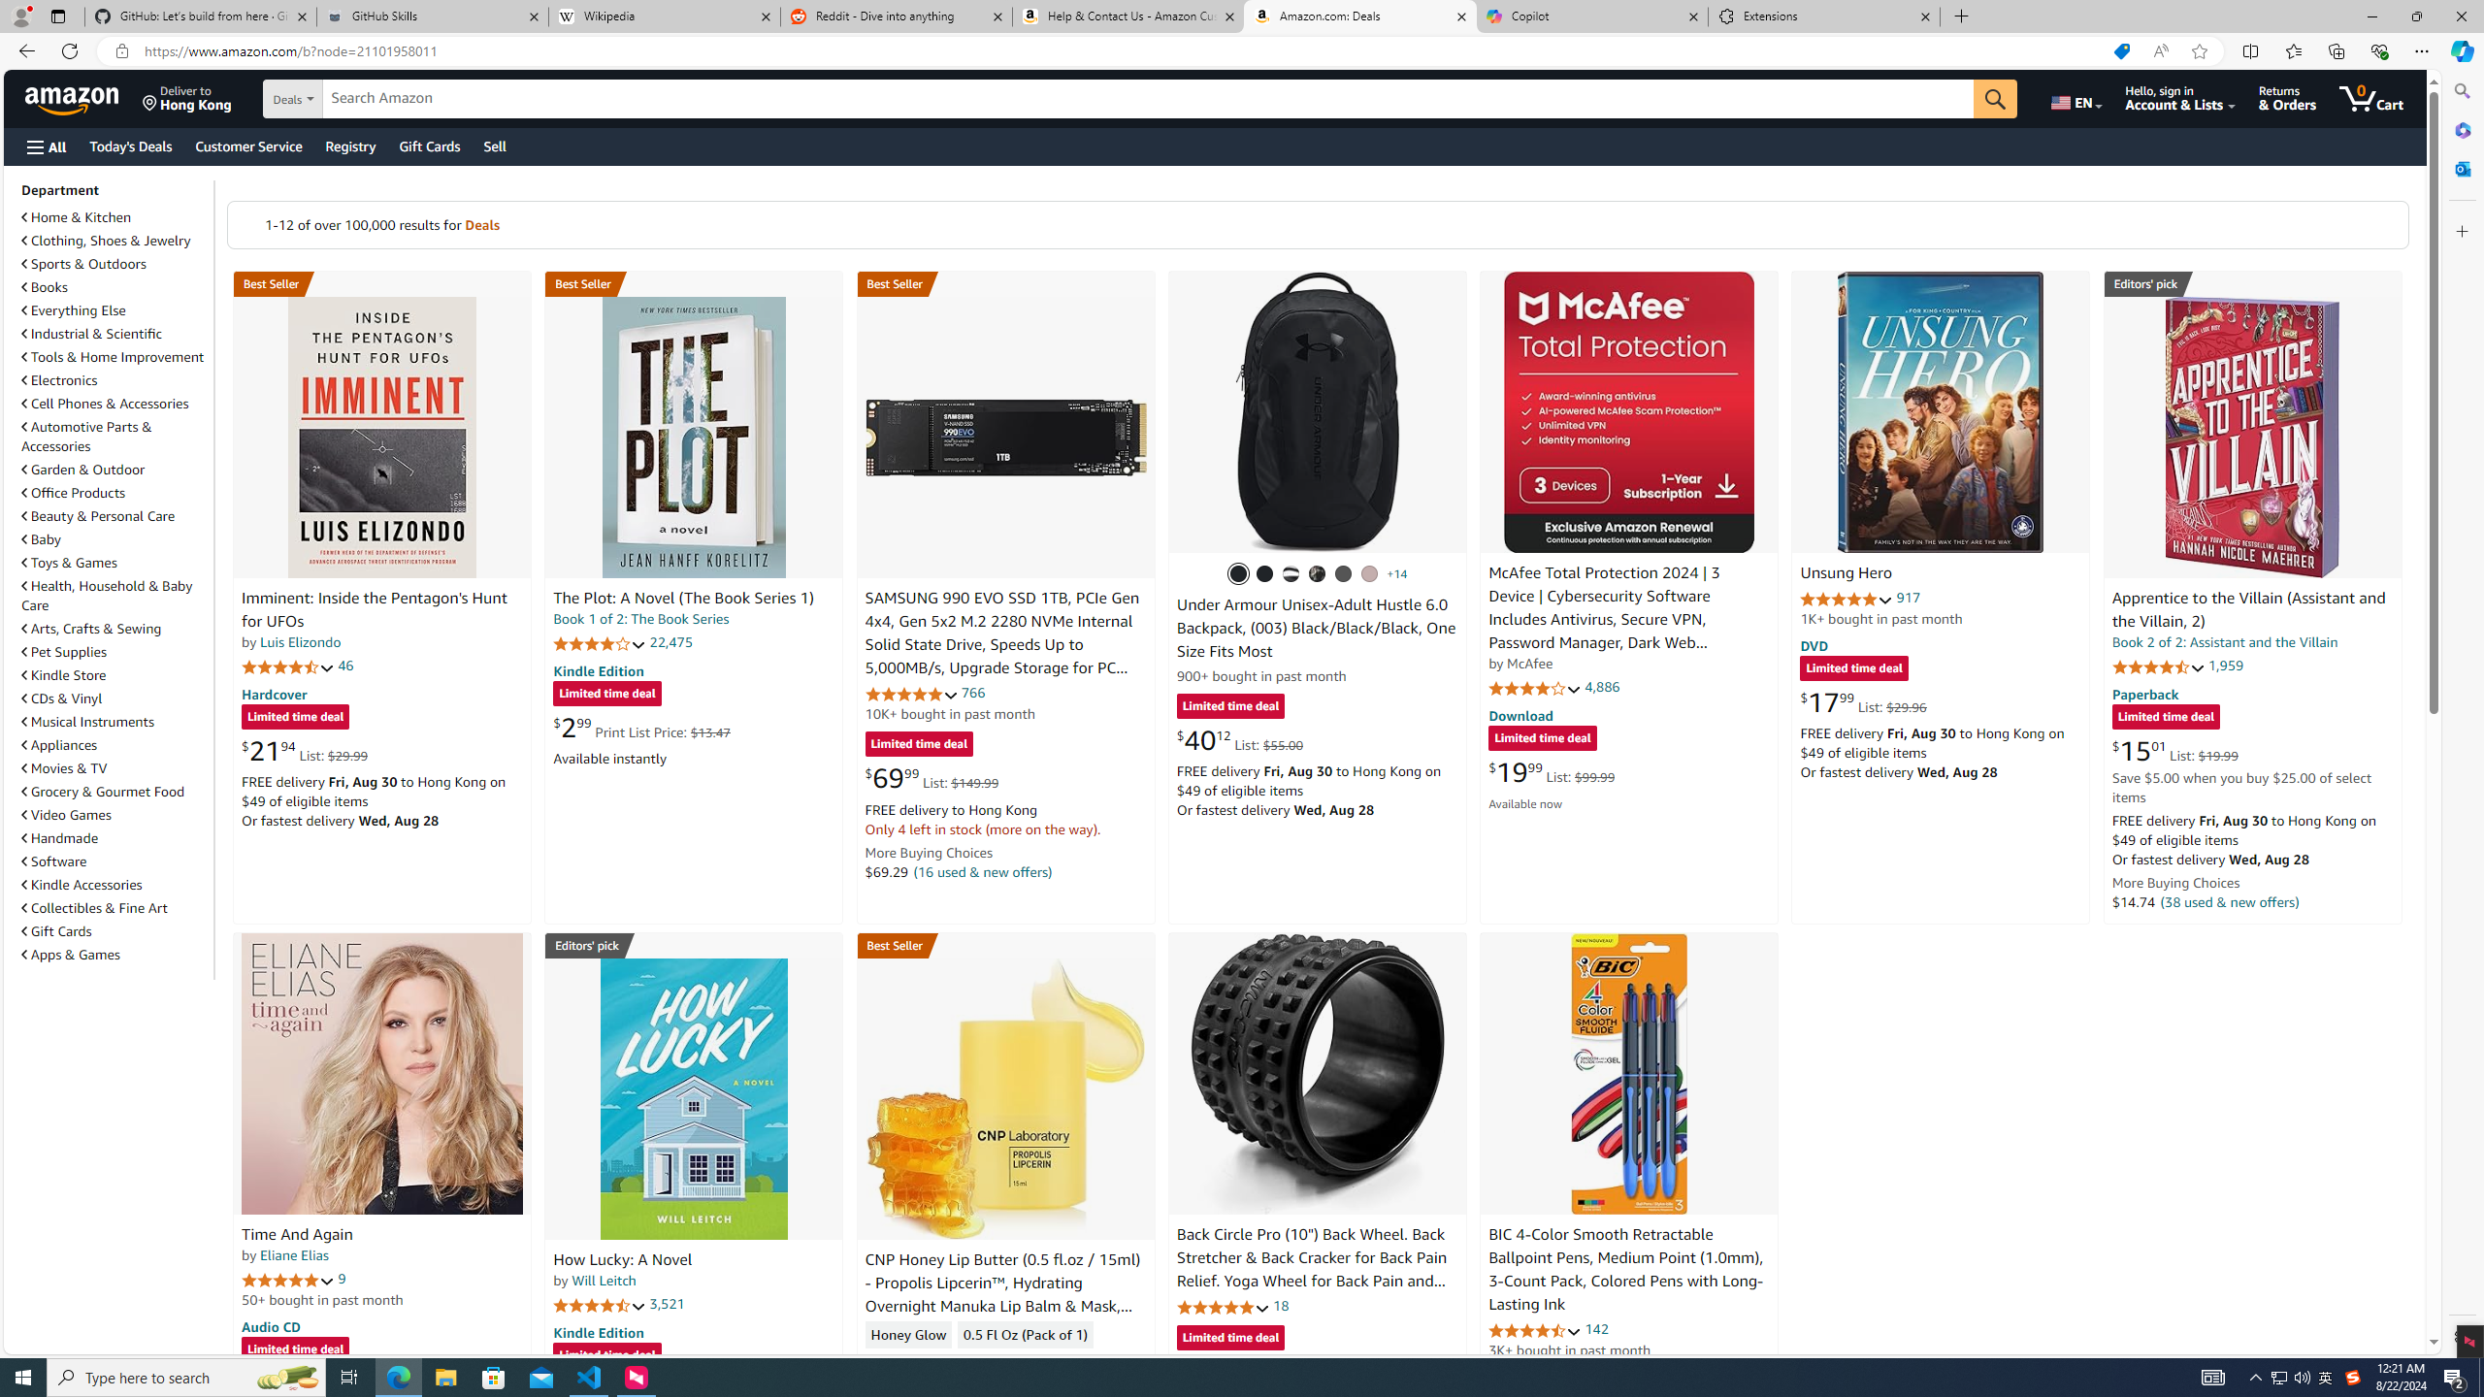 This screenshot has height=1397, width=2484. What do you see at coordinates (115, 861) in the screenshot?
I see `Software` at bounding box center [115, 861].